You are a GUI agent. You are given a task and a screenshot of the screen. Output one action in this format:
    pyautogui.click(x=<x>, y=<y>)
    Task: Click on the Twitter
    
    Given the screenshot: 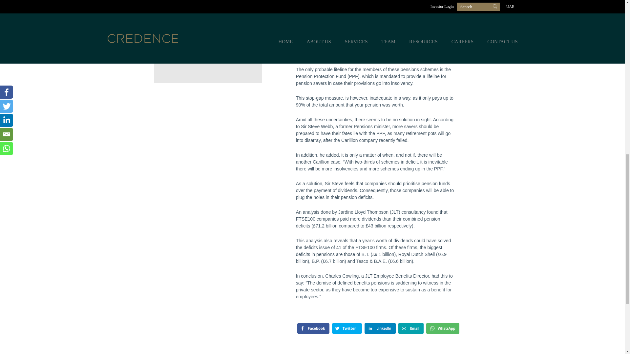 What is the action you would take?
    pyautogui.click(x=347, y=328)
    